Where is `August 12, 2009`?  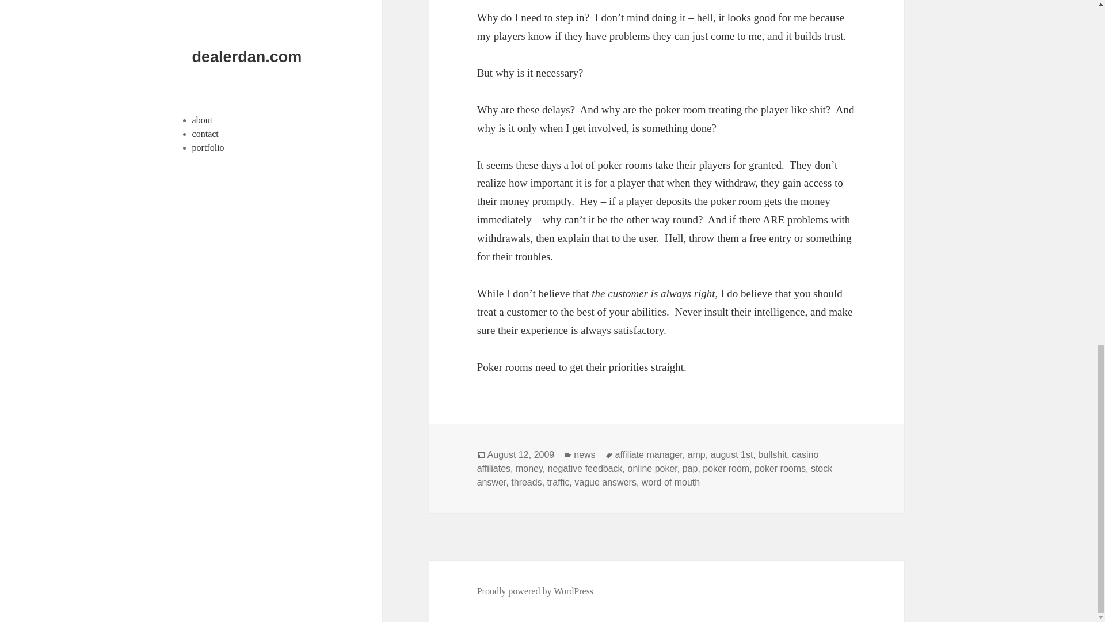
August 12, 2009 is located at coordinates (520, 455).